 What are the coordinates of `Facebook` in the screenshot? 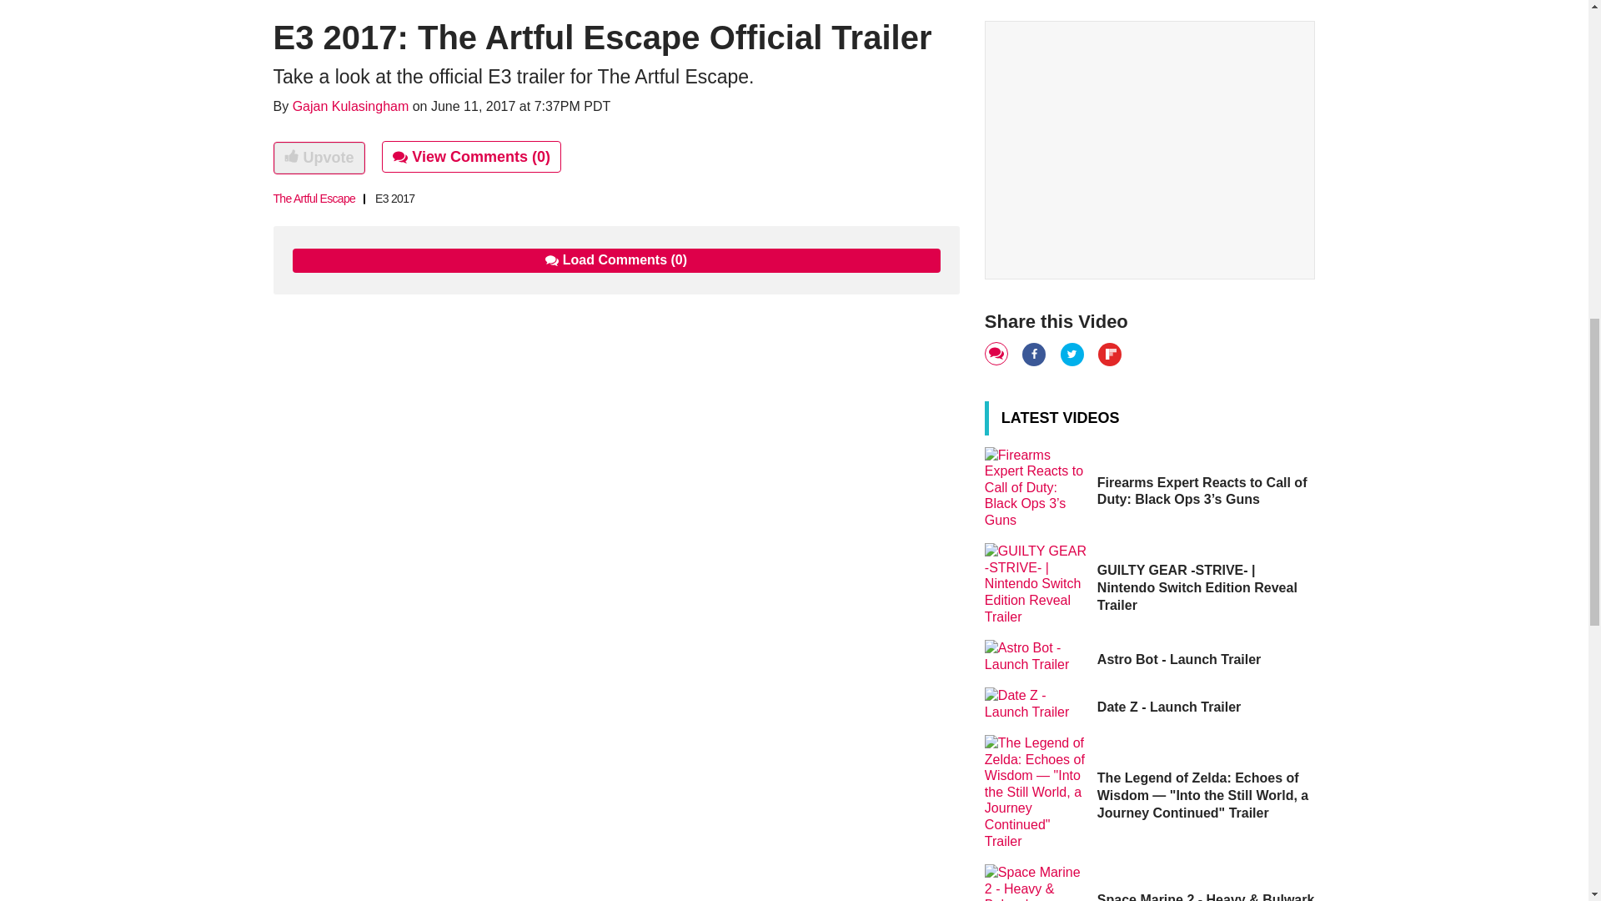 It's located at (1036, 354).